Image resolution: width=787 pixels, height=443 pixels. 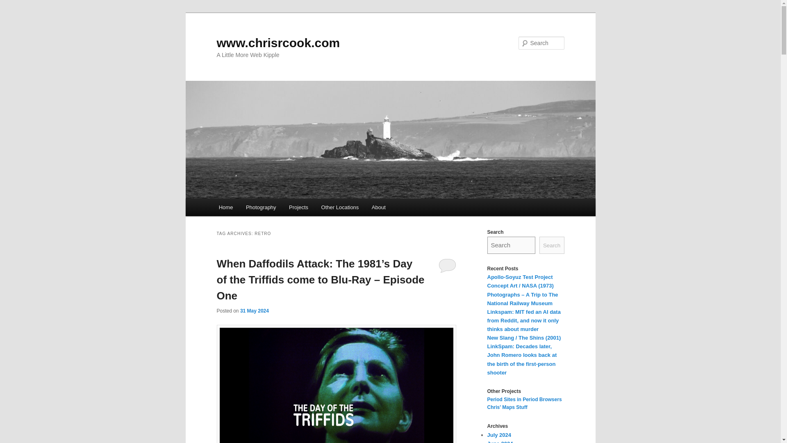 What do you see at coordinates (278, 43) in the screenshot?
I see `www.chrisrcook.com` at bounding box center [278, 43].